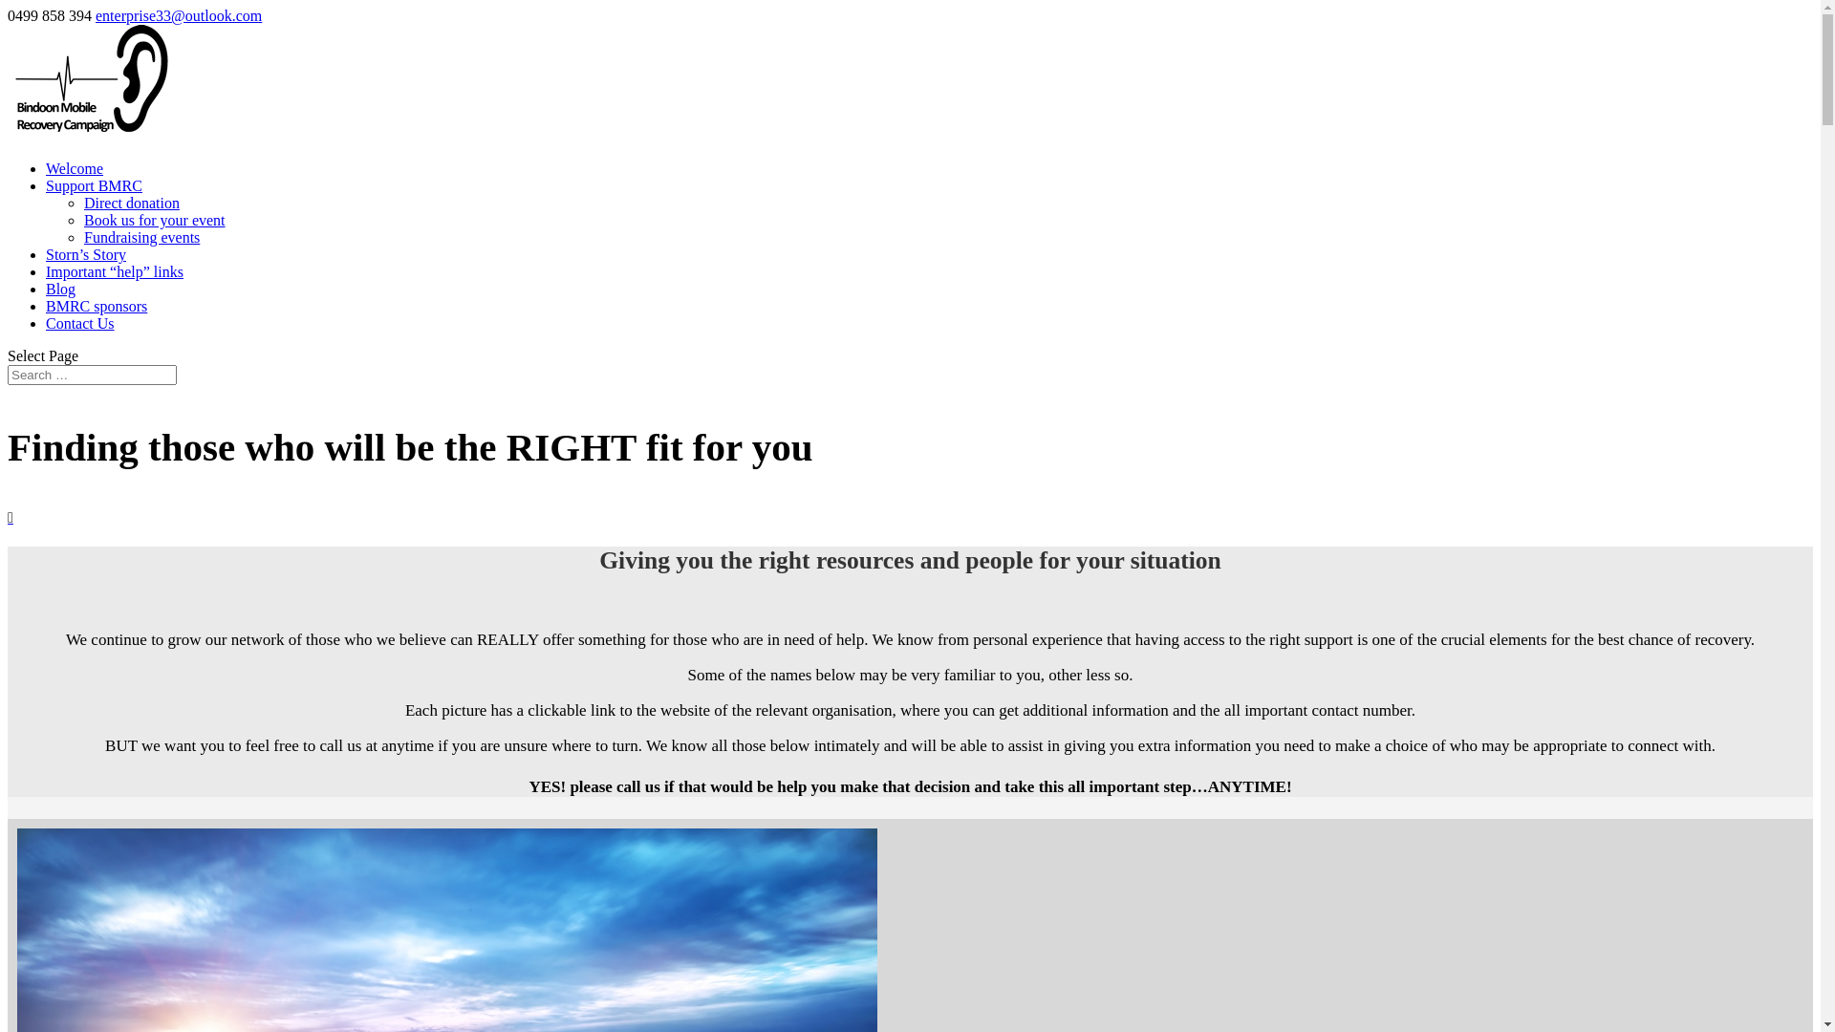 Image resolution: width=1835 pixels, height=1032 pixels. Describe the element at coordinates (179, 15) in the screenshot. I see `enterprise33@outlook.com` at that location.